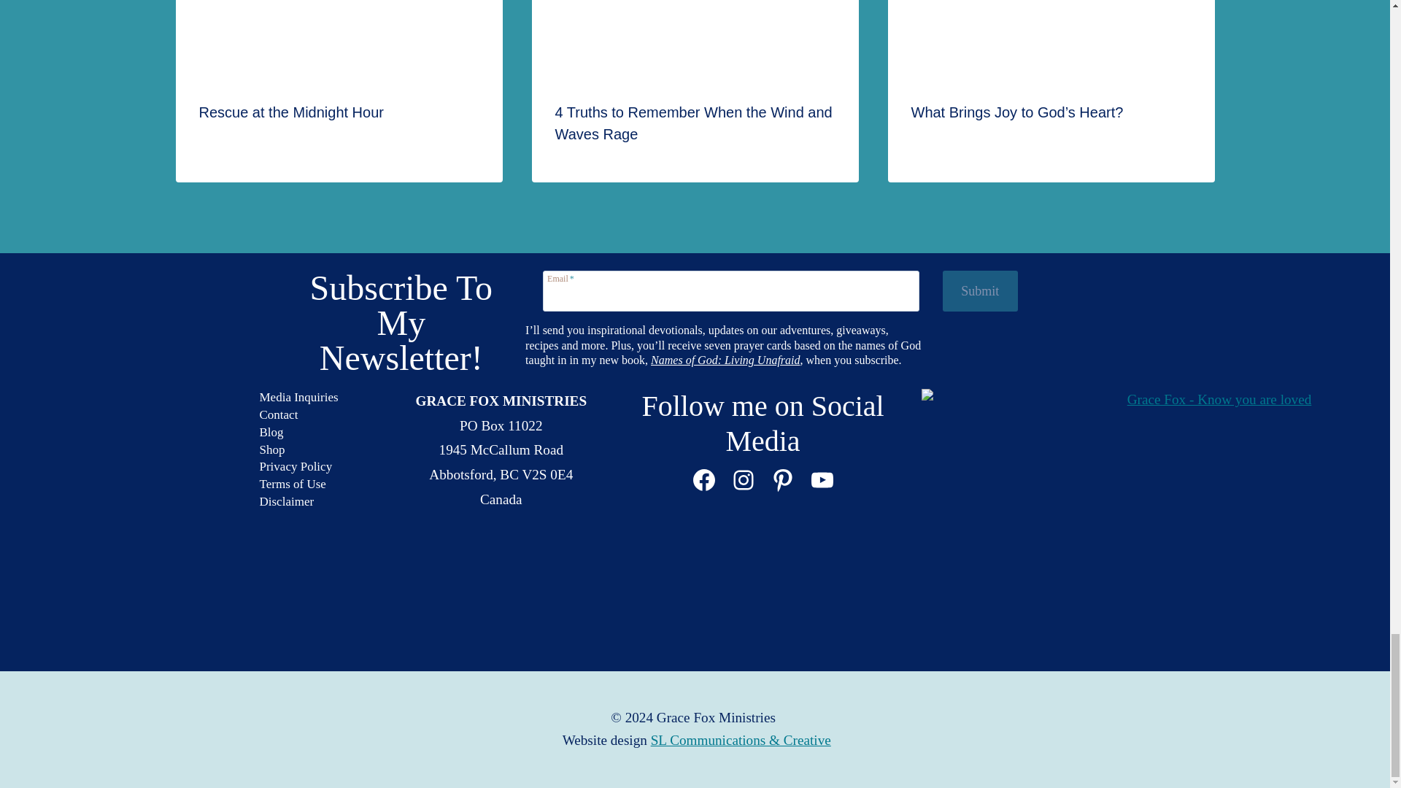 The height and width of the screenshot is (788, 1401). What do you see at coordinates (299, 397) in the screenshot?
I see `Media Inquiries for Grace Fox` at bounding box center [299, 397].